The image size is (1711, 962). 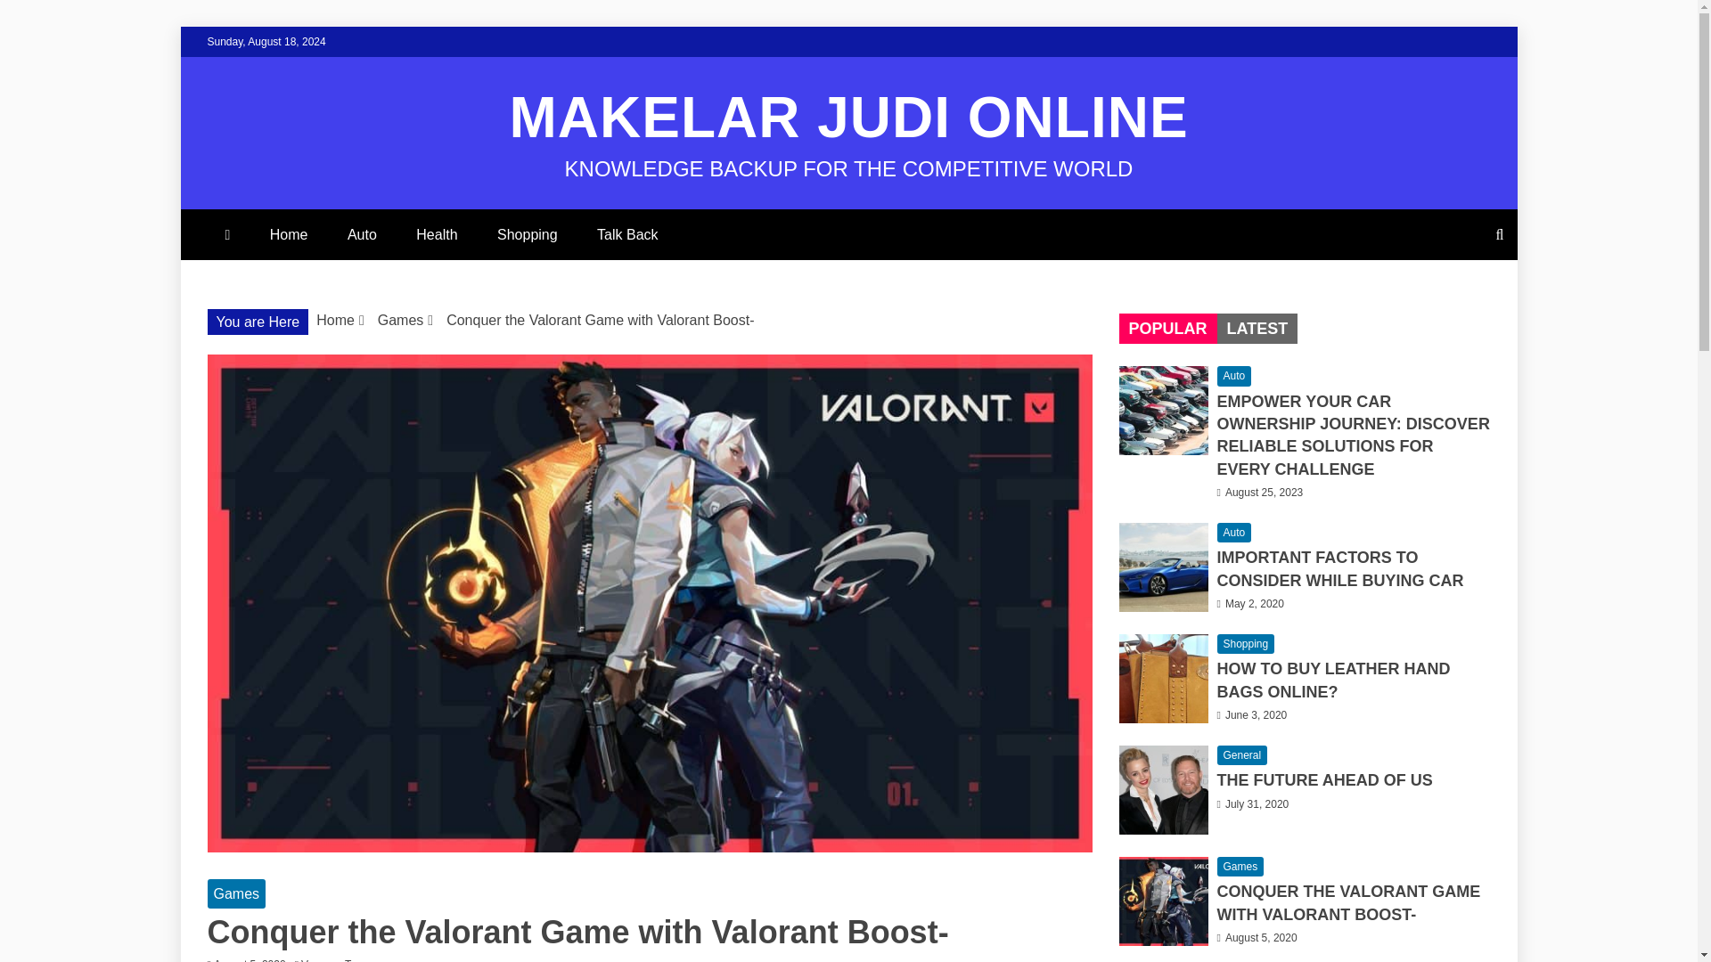 What do you see at coordinates (289, 234) in the screenshot?
I see `Home` at bounding box center [289, 234].